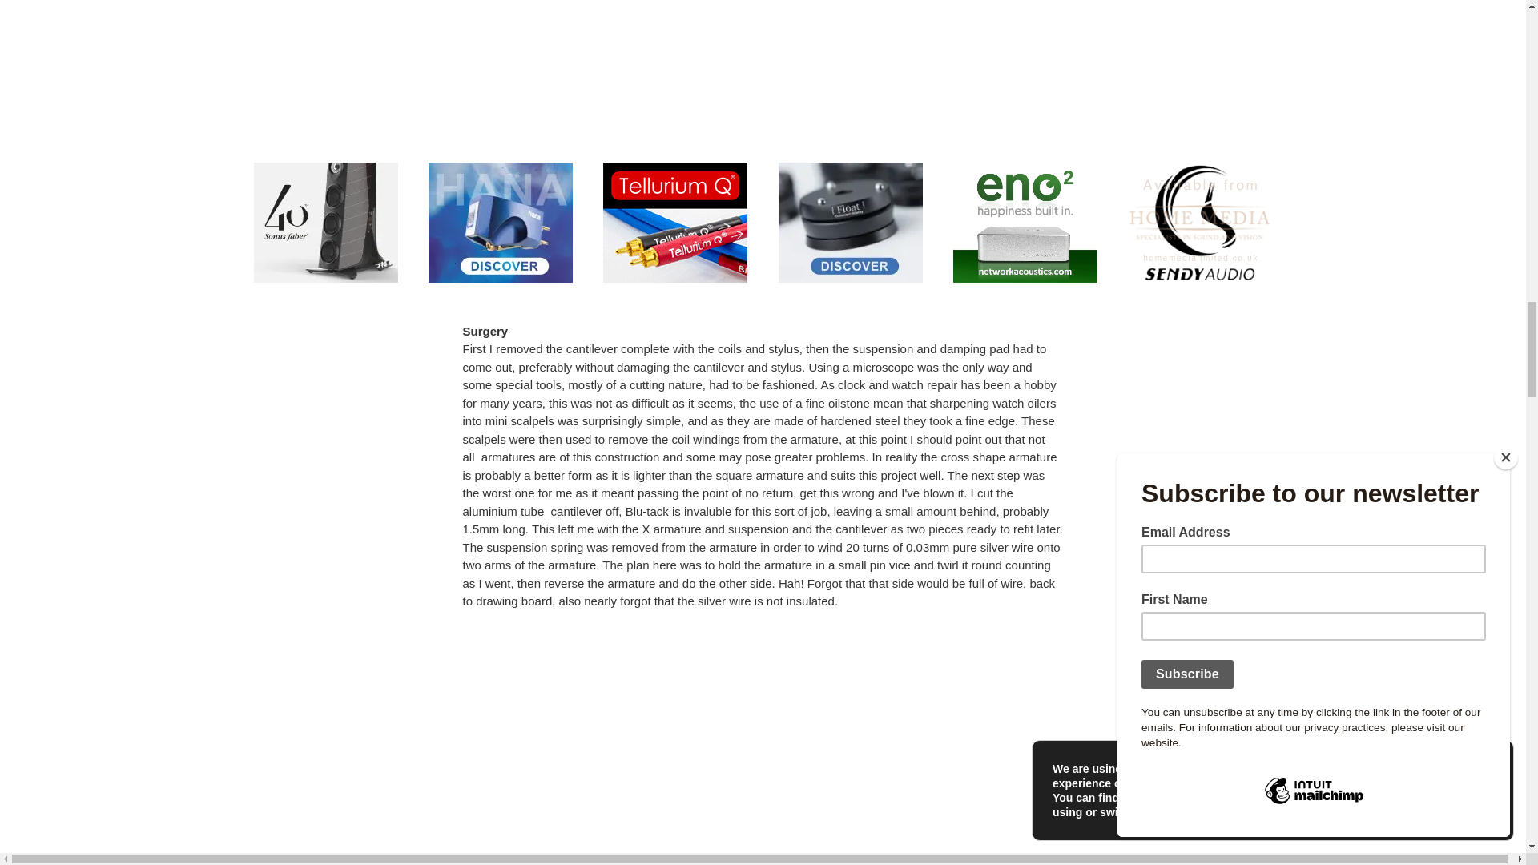 The image size is (1538, 865). Describe the element at coordinates (763, 44) in the screenshot. I see `Making a mono MC cartridge 3` at that location.